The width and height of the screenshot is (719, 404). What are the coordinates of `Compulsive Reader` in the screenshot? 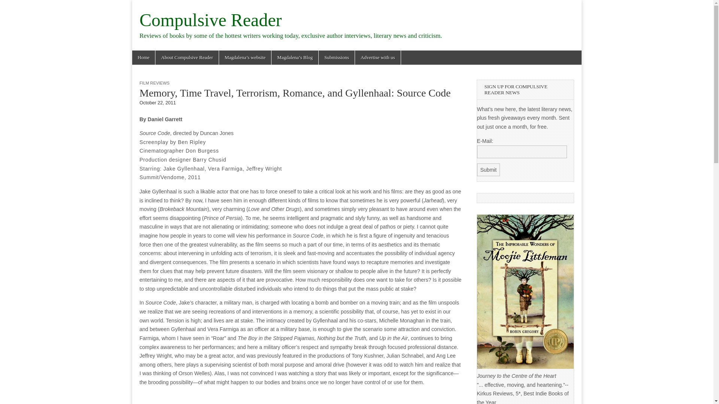 It's located at (210, 20).